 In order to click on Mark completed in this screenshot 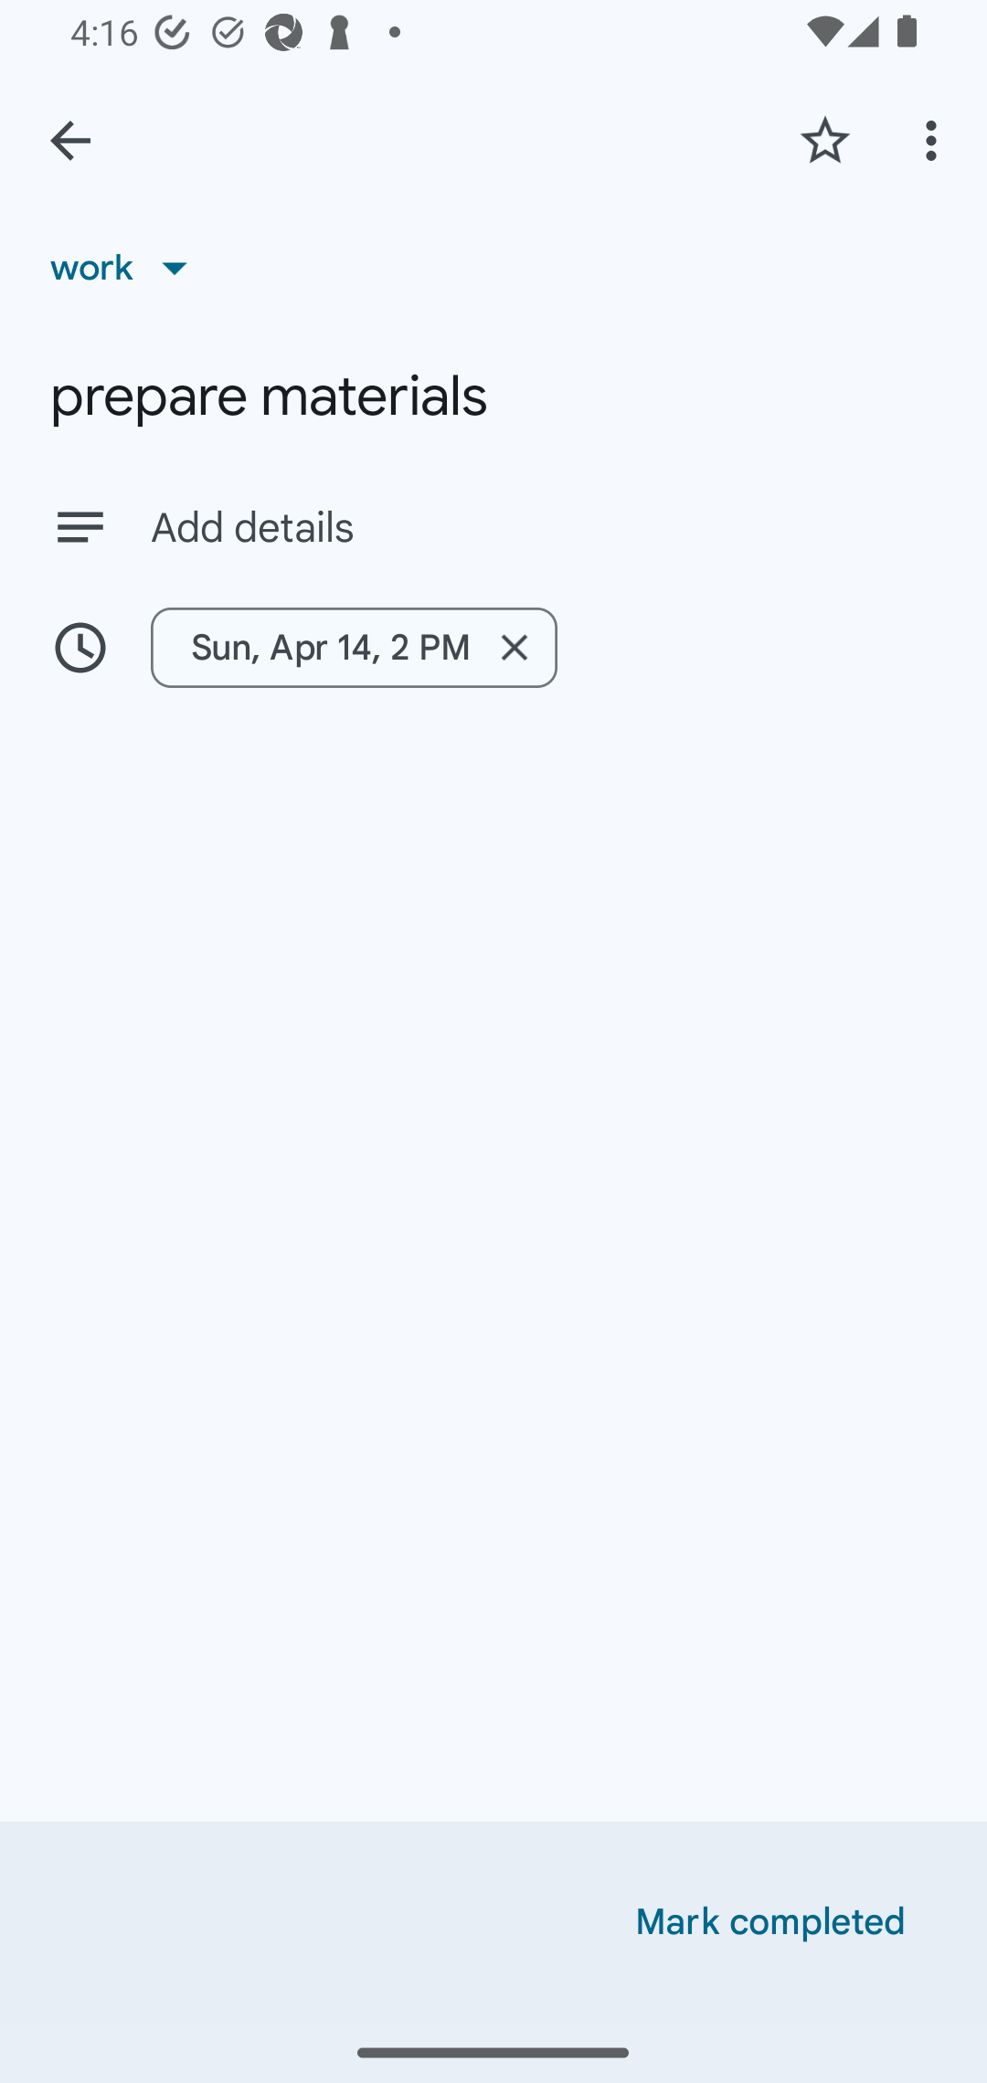, I will do `click(770, 1922)`.